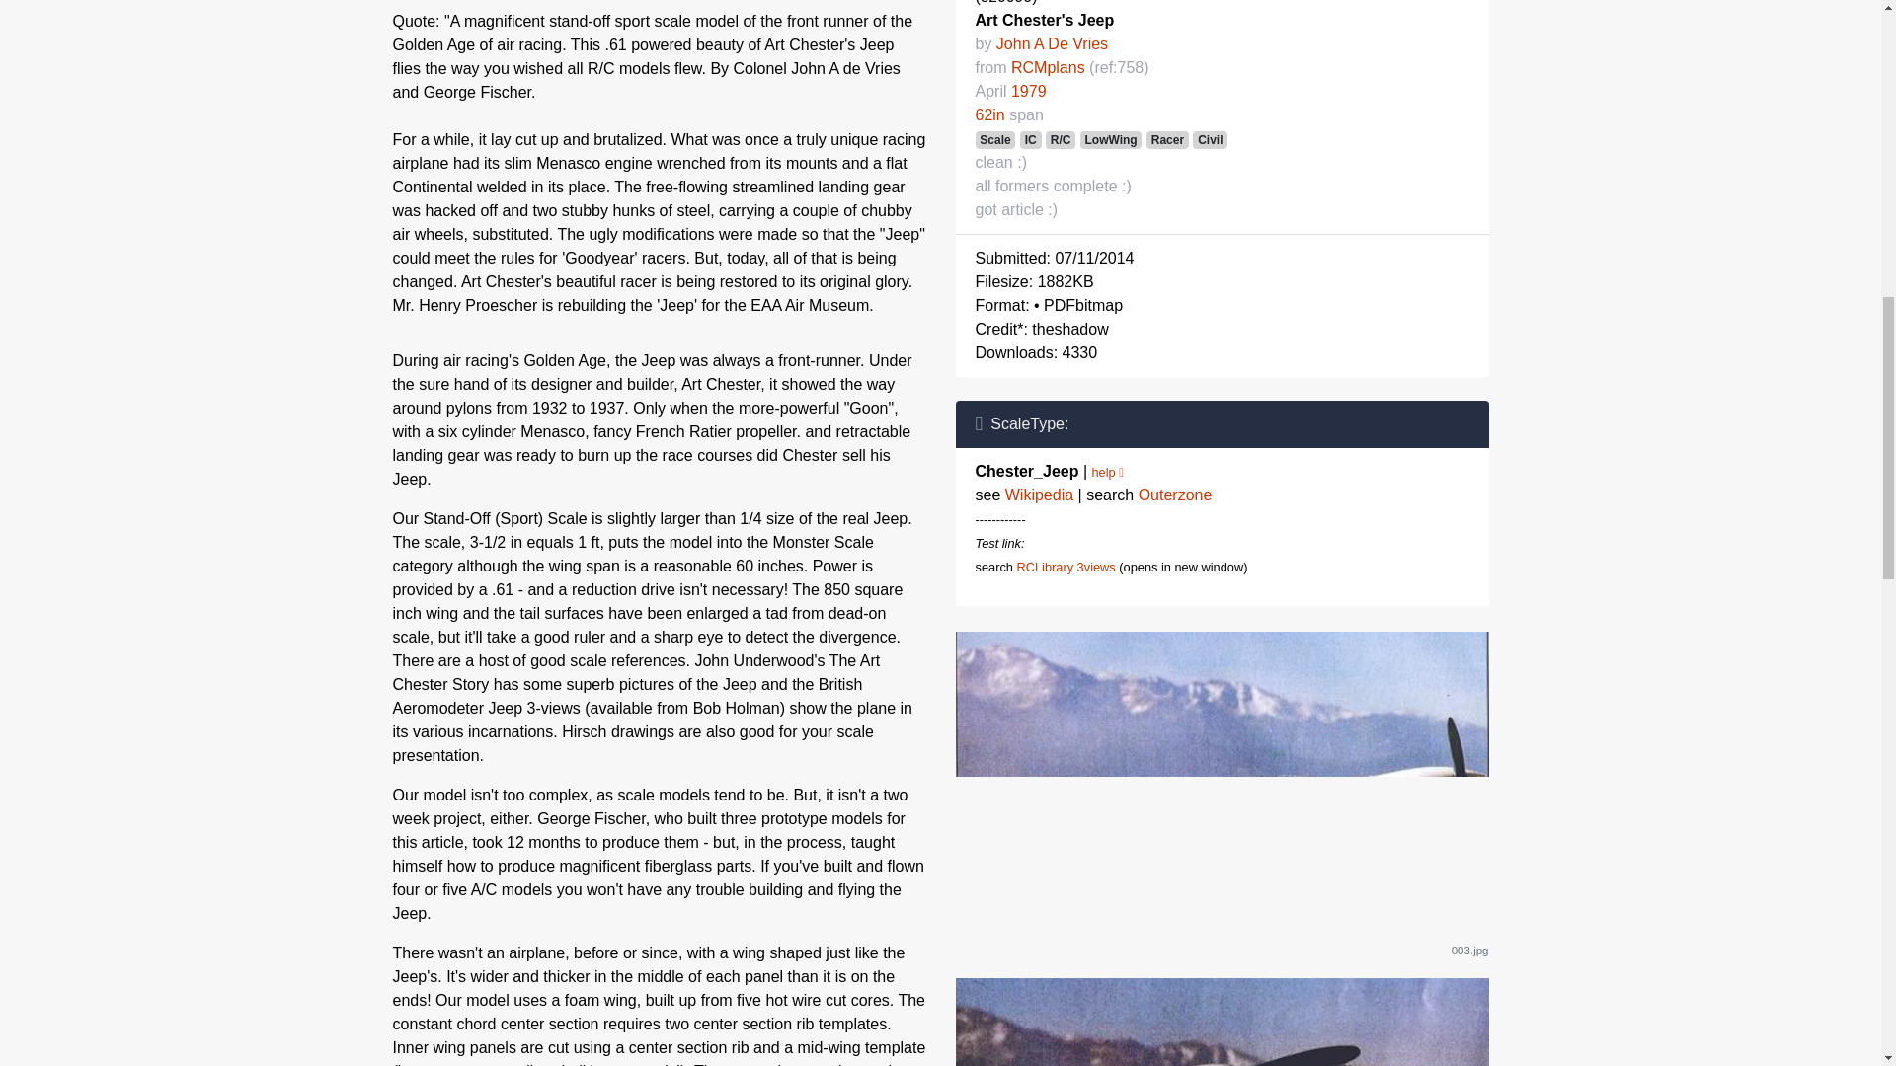 This screenshot has height=1066, width=1896. Describe the element at coordinates (1039, 494) in the screenshot. I see `Wikipedia` at that location.